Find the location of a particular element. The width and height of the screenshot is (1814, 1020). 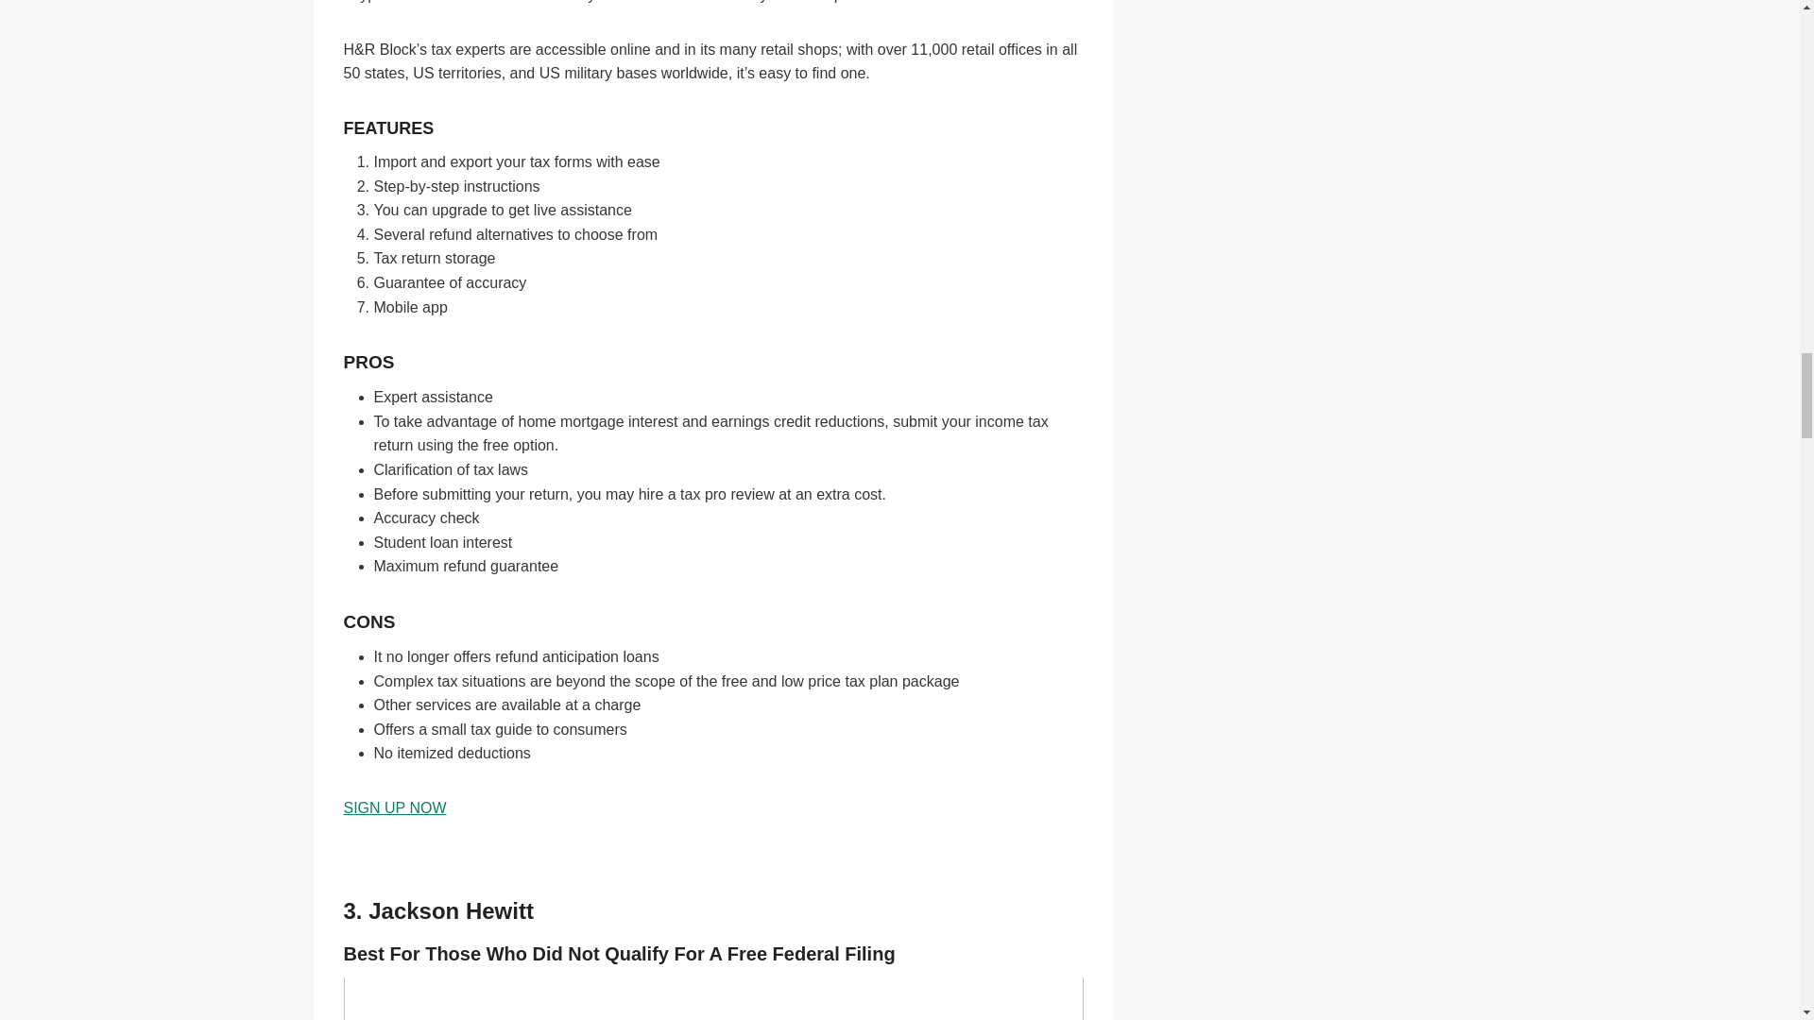

SIGN UP NOW is located at coordinates (395, 807).